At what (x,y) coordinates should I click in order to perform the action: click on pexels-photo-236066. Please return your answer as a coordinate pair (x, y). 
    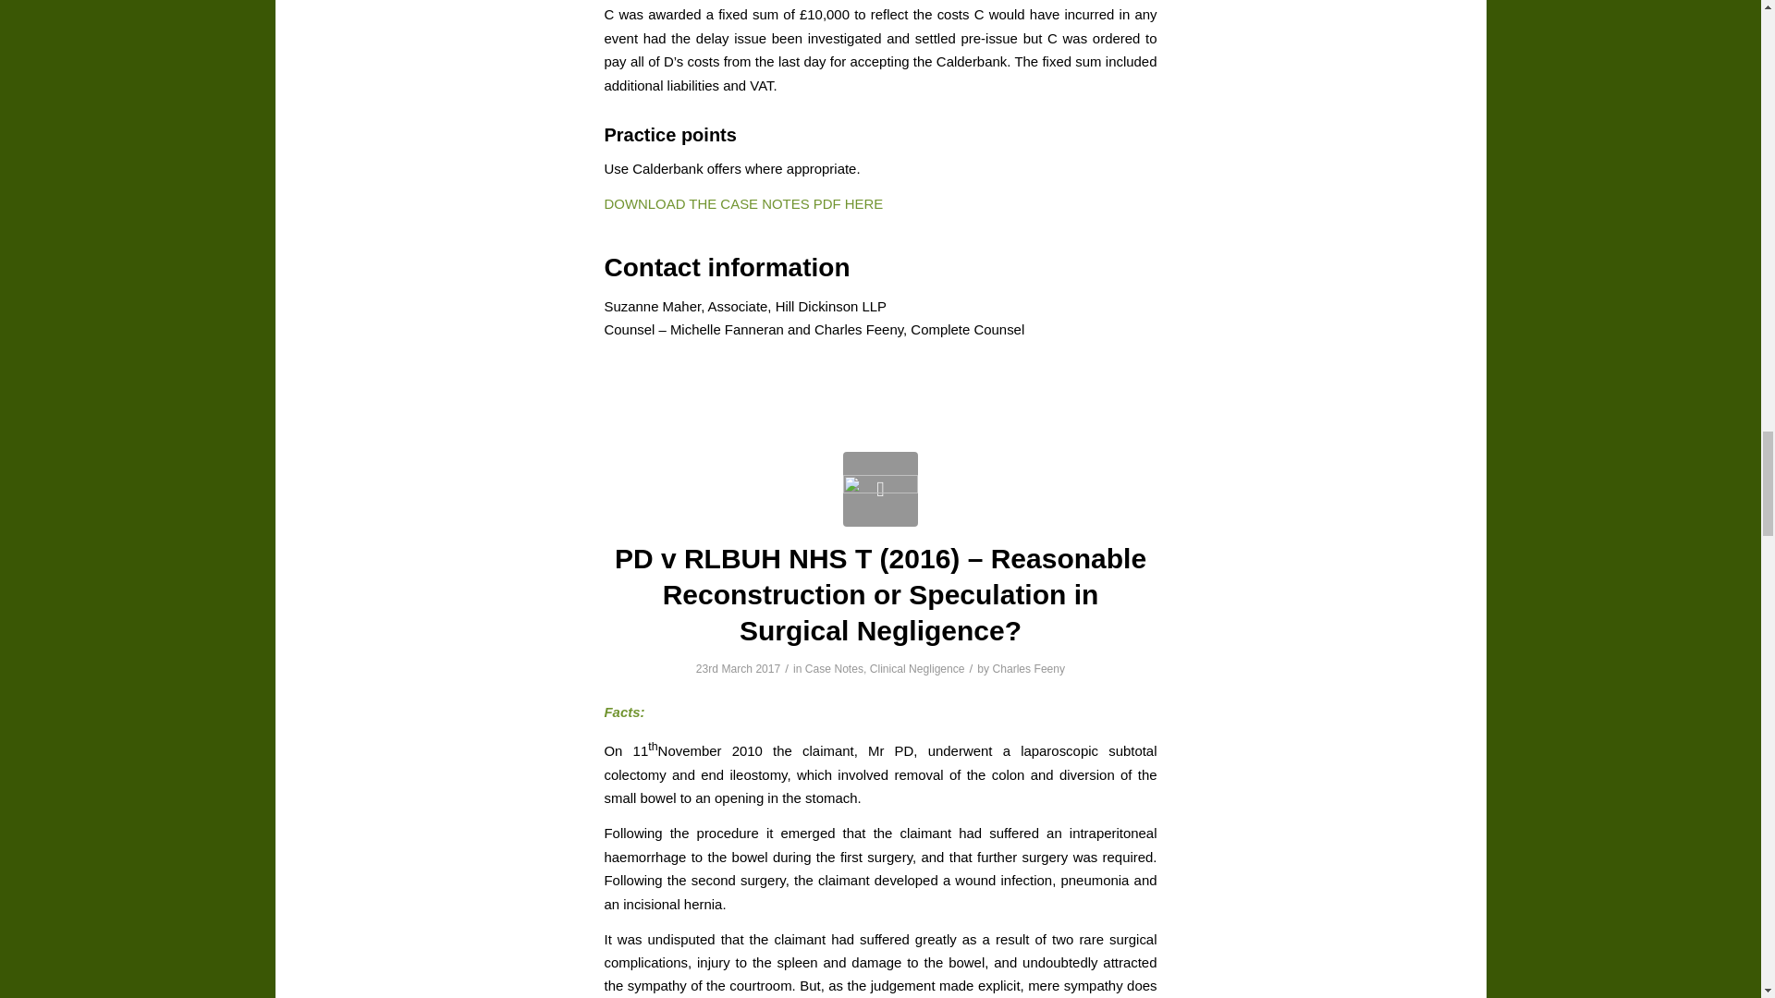
    Looking at the image, I should click on (880, 490).